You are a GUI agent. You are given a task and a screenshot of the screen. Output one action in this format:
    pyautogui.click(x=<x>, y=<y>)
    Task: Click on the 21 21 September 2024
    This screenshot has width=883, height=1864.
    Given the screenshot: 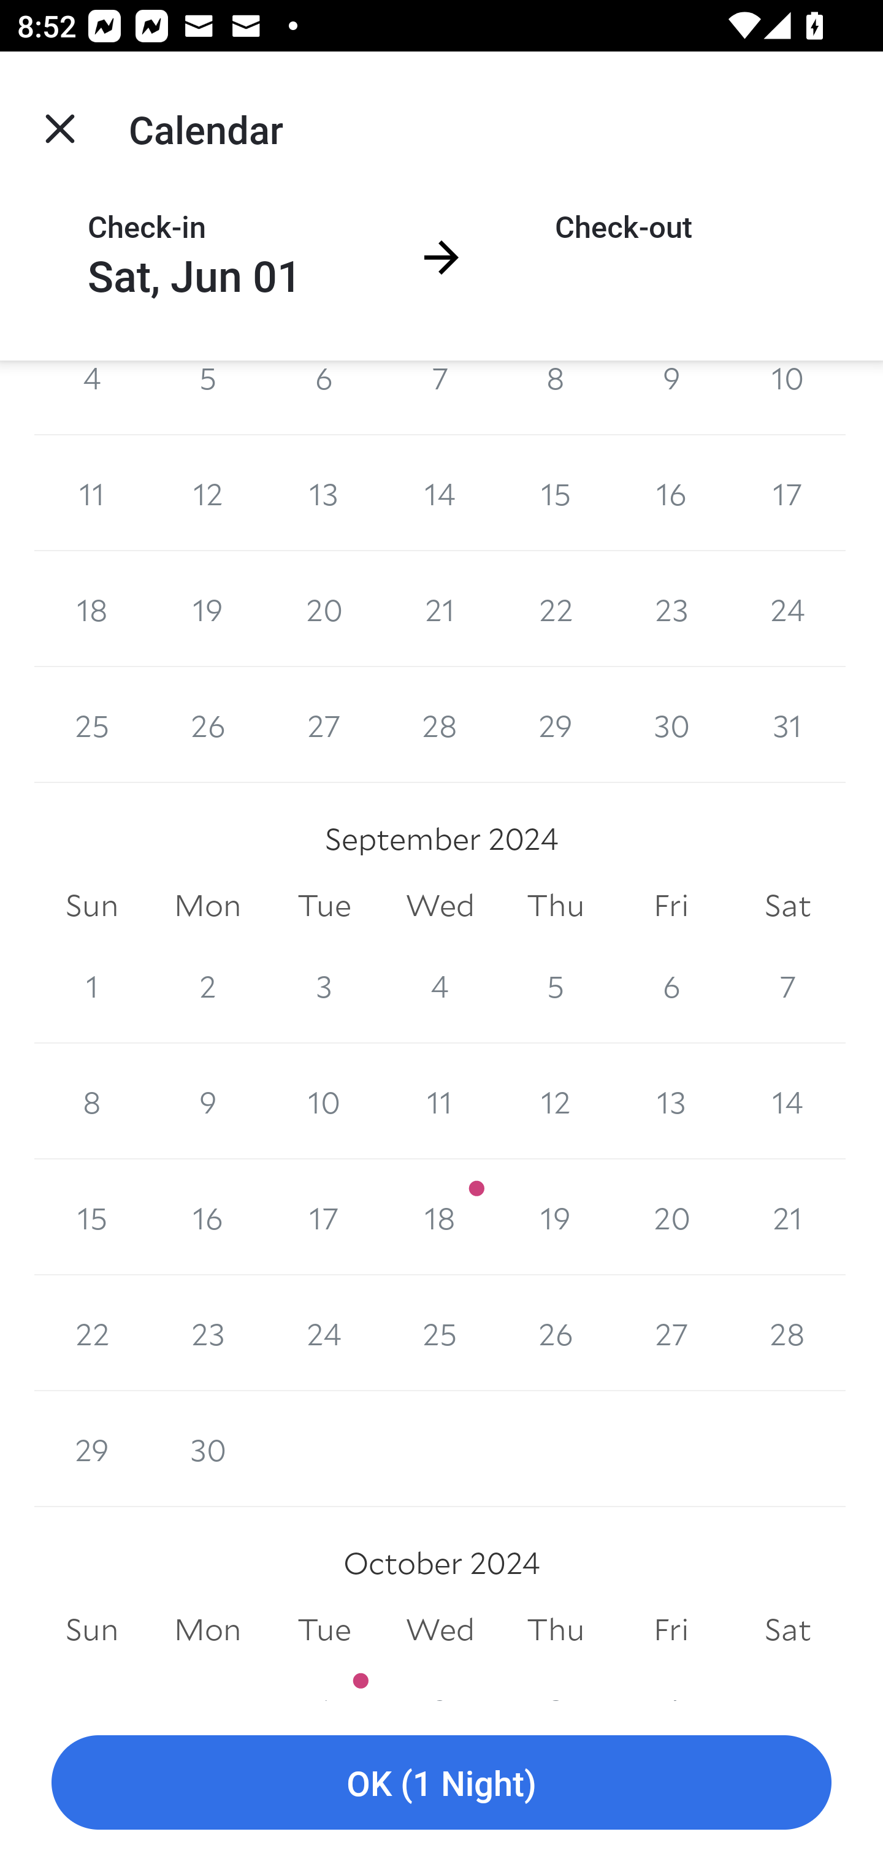 What is the action you would take?
    pyautogui.click(x=787, y=1217)
    